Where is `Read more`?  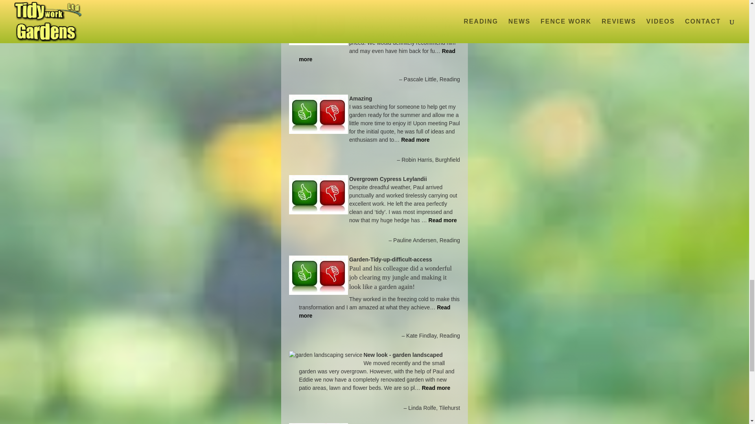 Read more is located at coordinates (374, 312).